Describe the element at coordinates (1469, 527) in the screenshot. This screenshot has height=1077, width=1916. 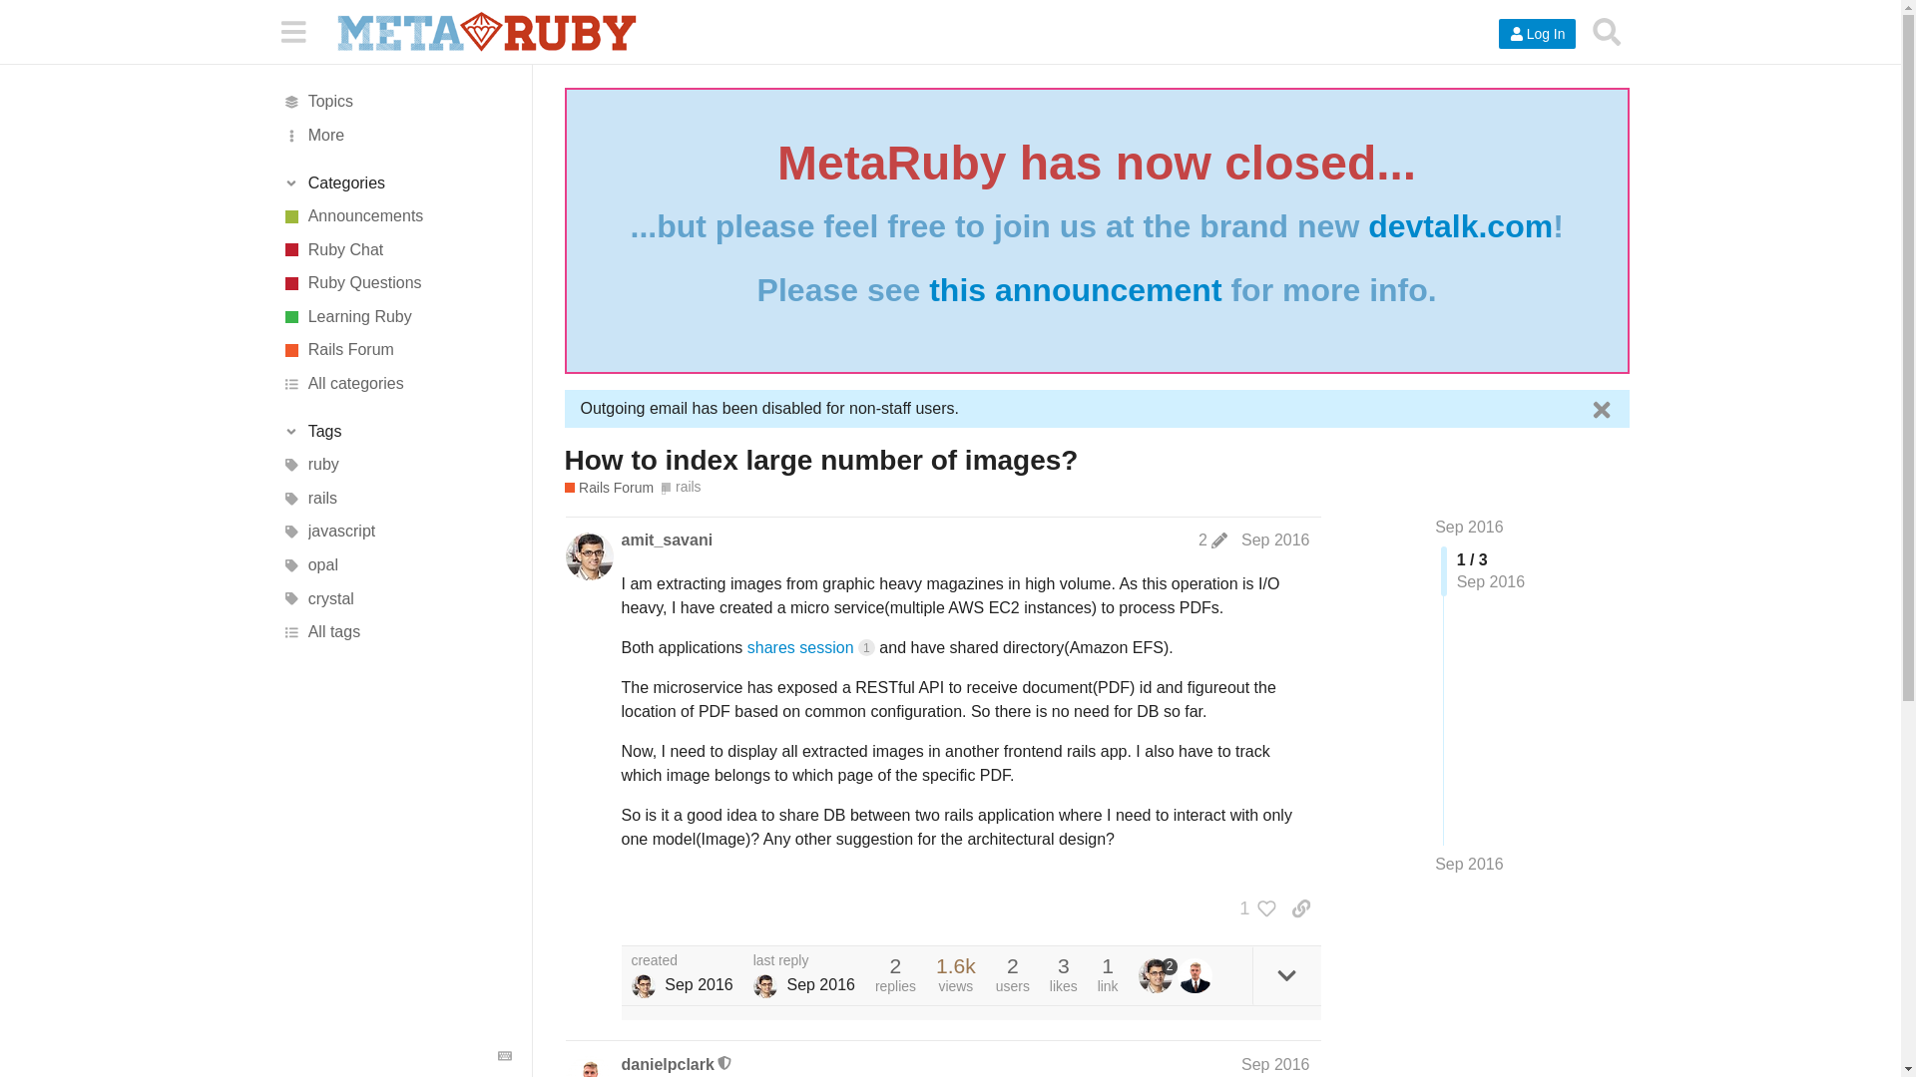
I see `Sep 2016` at that location.